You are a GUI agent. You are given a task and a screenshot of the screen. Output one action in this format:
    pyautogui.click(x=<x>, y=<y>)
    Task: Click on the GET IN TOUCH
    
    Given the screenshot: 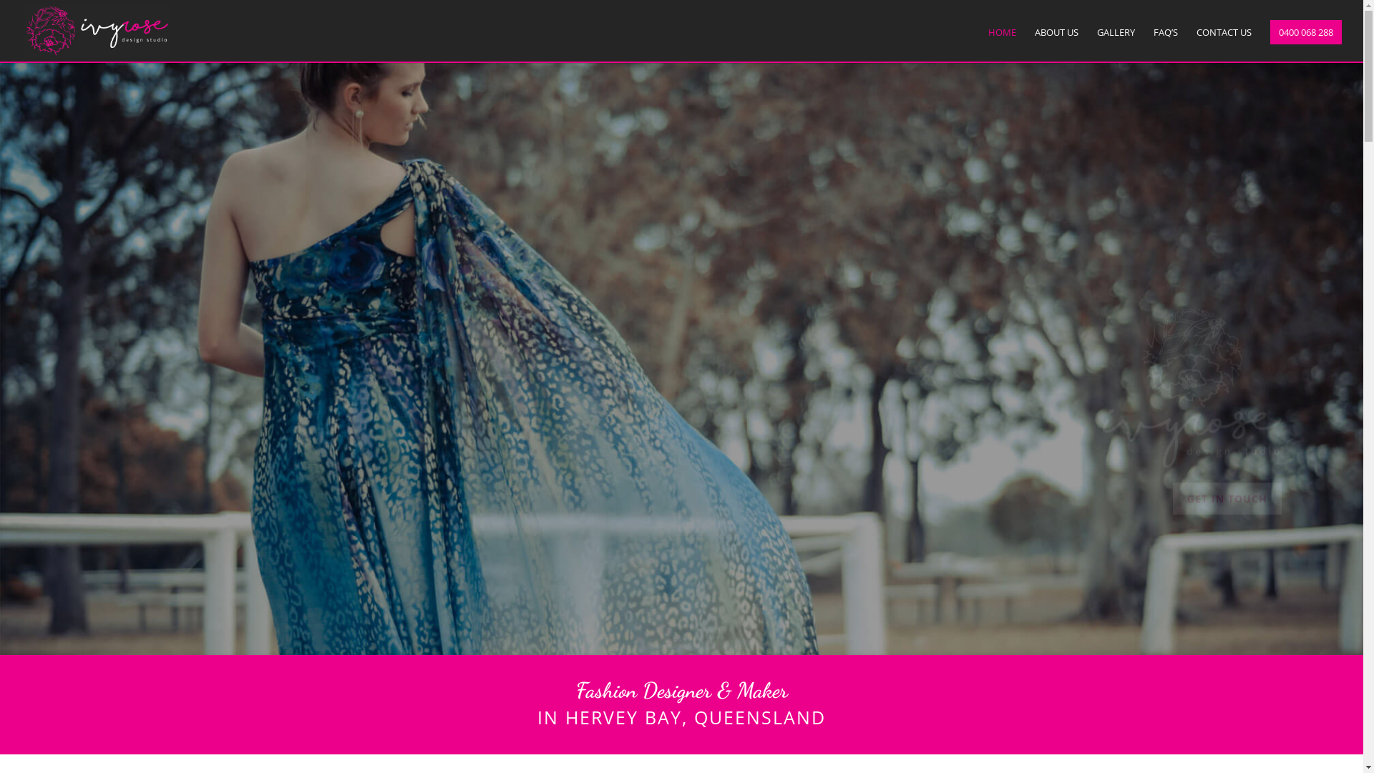 What is the action you would take?
    pyautogui.click(x=142, y=445)
    